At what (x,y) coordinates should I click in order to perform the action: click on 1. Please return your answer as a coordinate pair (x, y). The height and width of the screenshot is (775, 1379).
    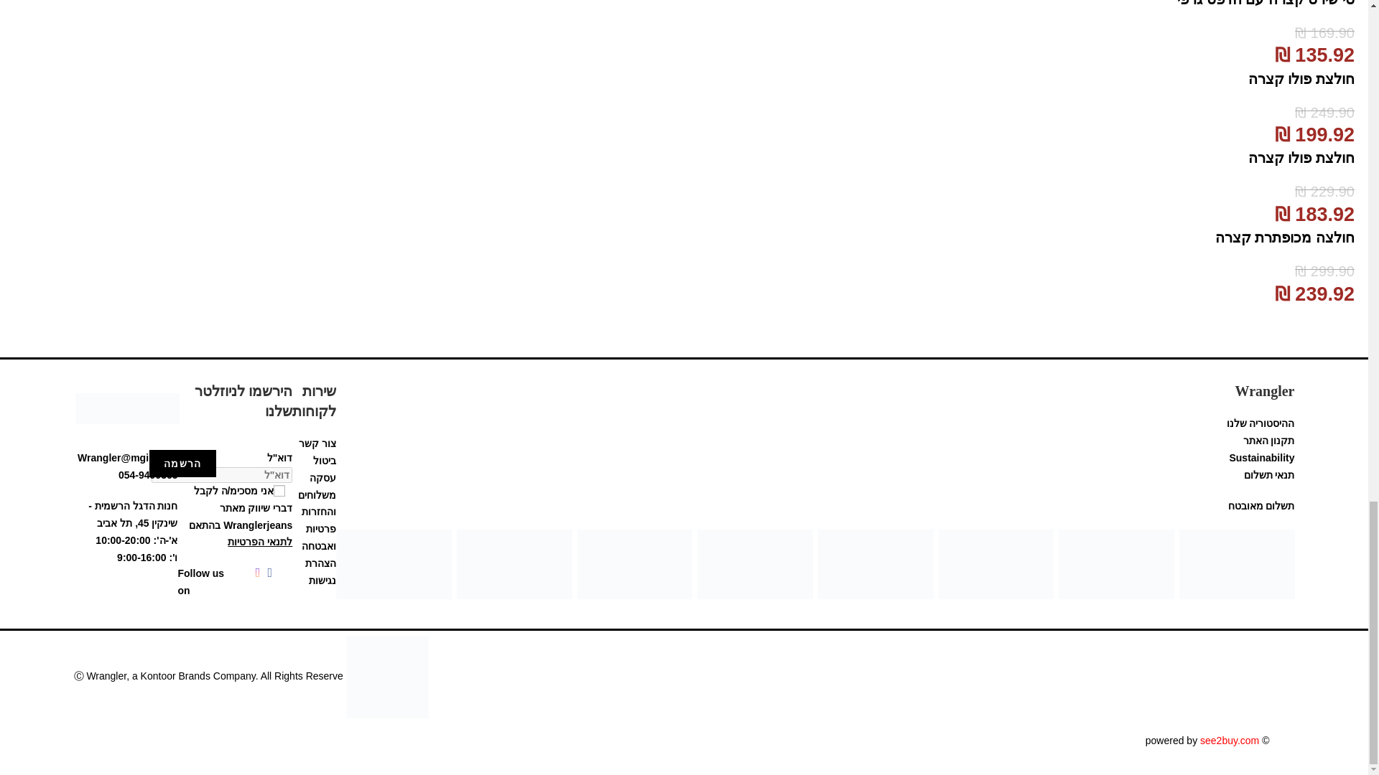
    Looking at the image, I should click on (279, 491).